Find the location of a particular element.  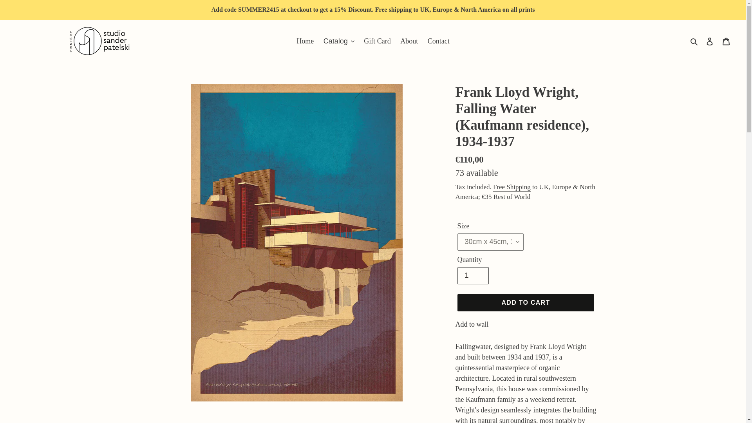

About is located at coordinates (409, 41).